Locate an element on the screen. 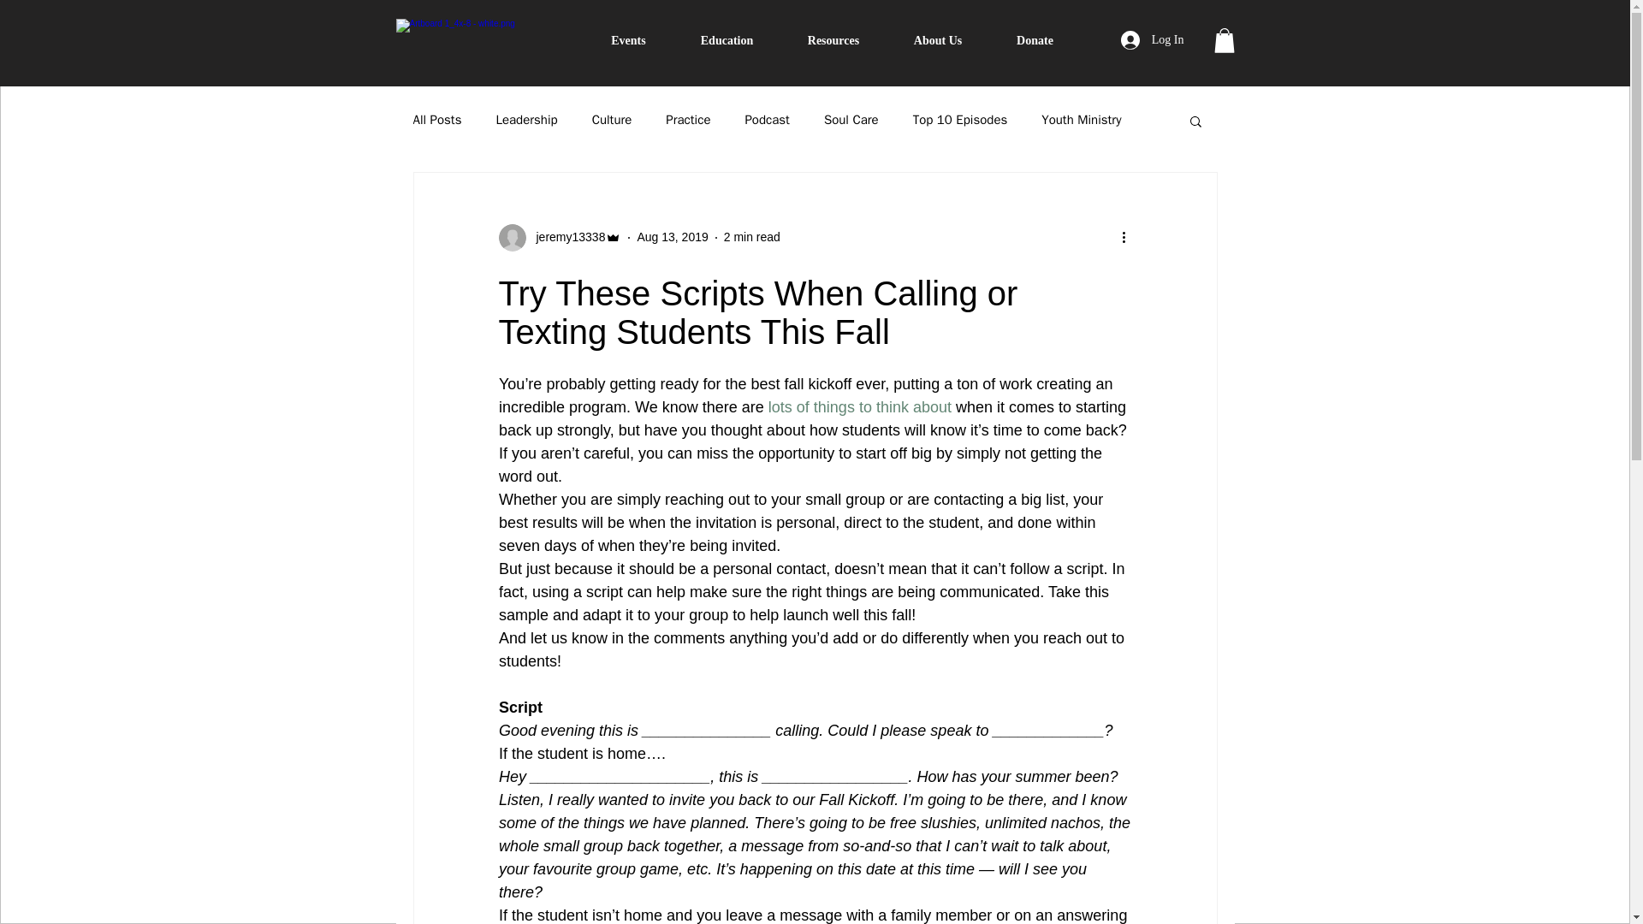 This screenshot has width=1643, height=924. jeremy13338 is located at coordinates (559, 238).